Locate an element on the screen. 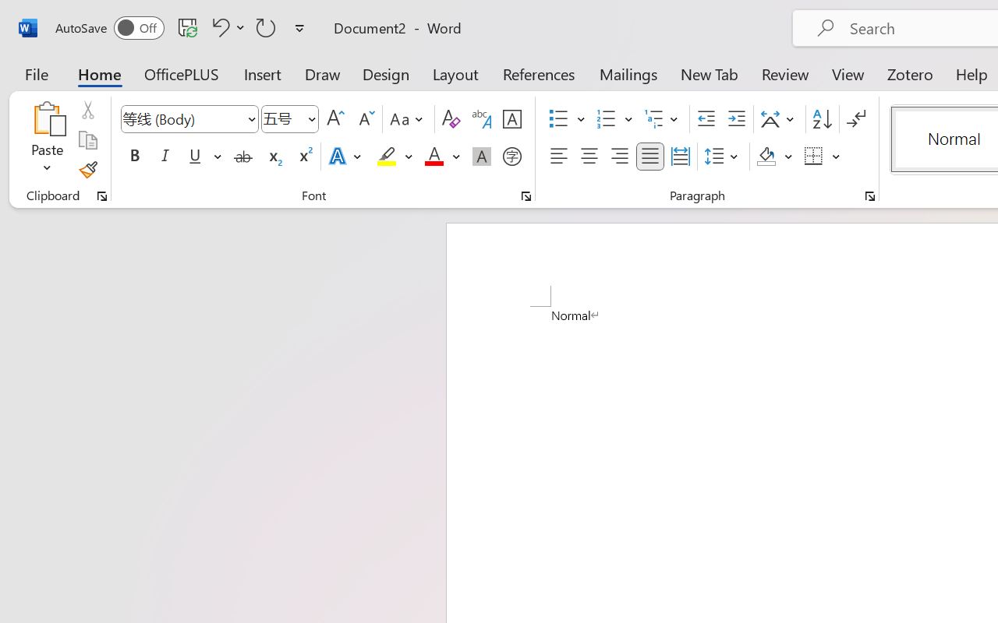 The image size is (998, 623). Insert is located at coordinates (264, 73).